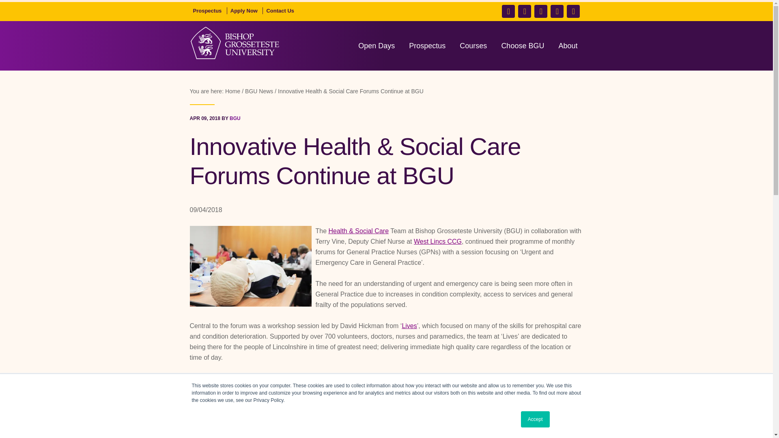 This screenshot has height=438, width=779. What do you see at coordinates (573, 11) in the screenshot?
I see `tiktok` at bounding box center [573, 11].